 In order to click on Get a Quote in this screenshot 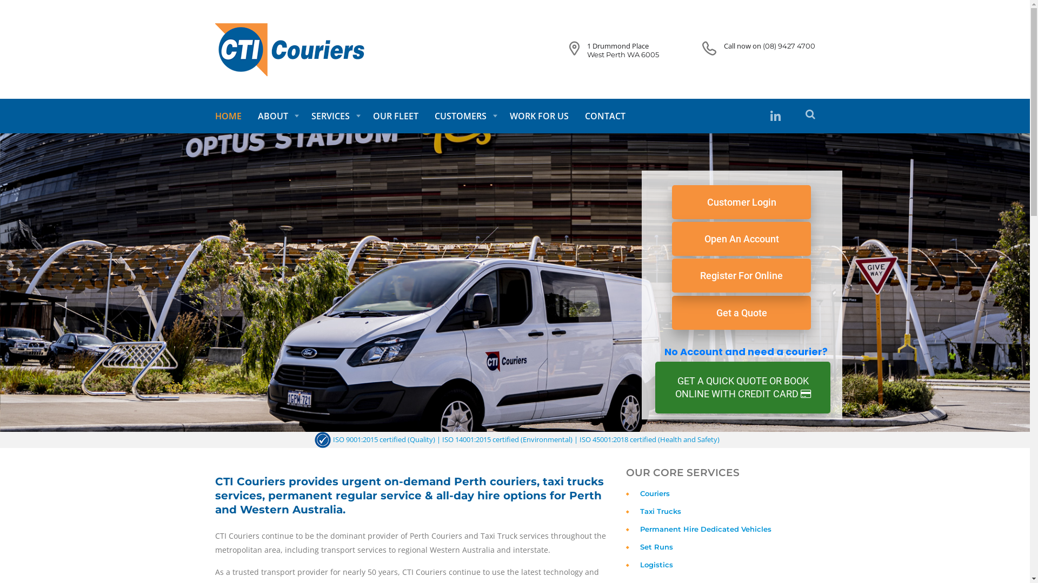, I will do `click(742, 313)`.